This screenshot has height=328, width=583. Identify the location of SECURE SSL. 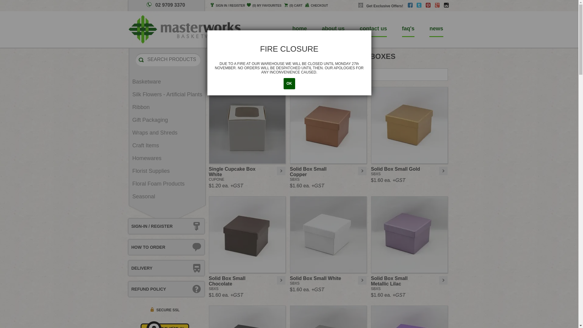
(163, 310).